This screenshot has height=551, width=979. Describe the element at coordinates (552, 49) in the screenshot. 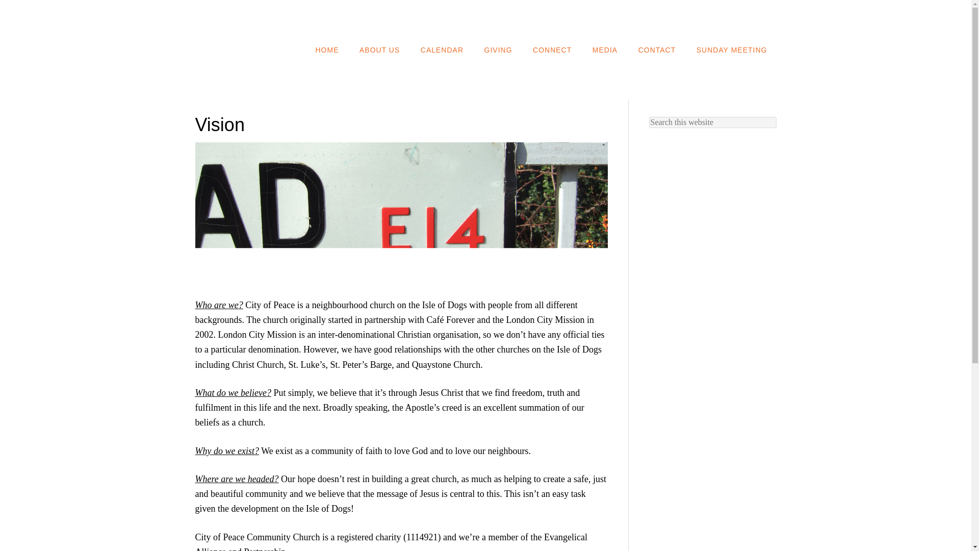

I see `CONNECT` at that location.